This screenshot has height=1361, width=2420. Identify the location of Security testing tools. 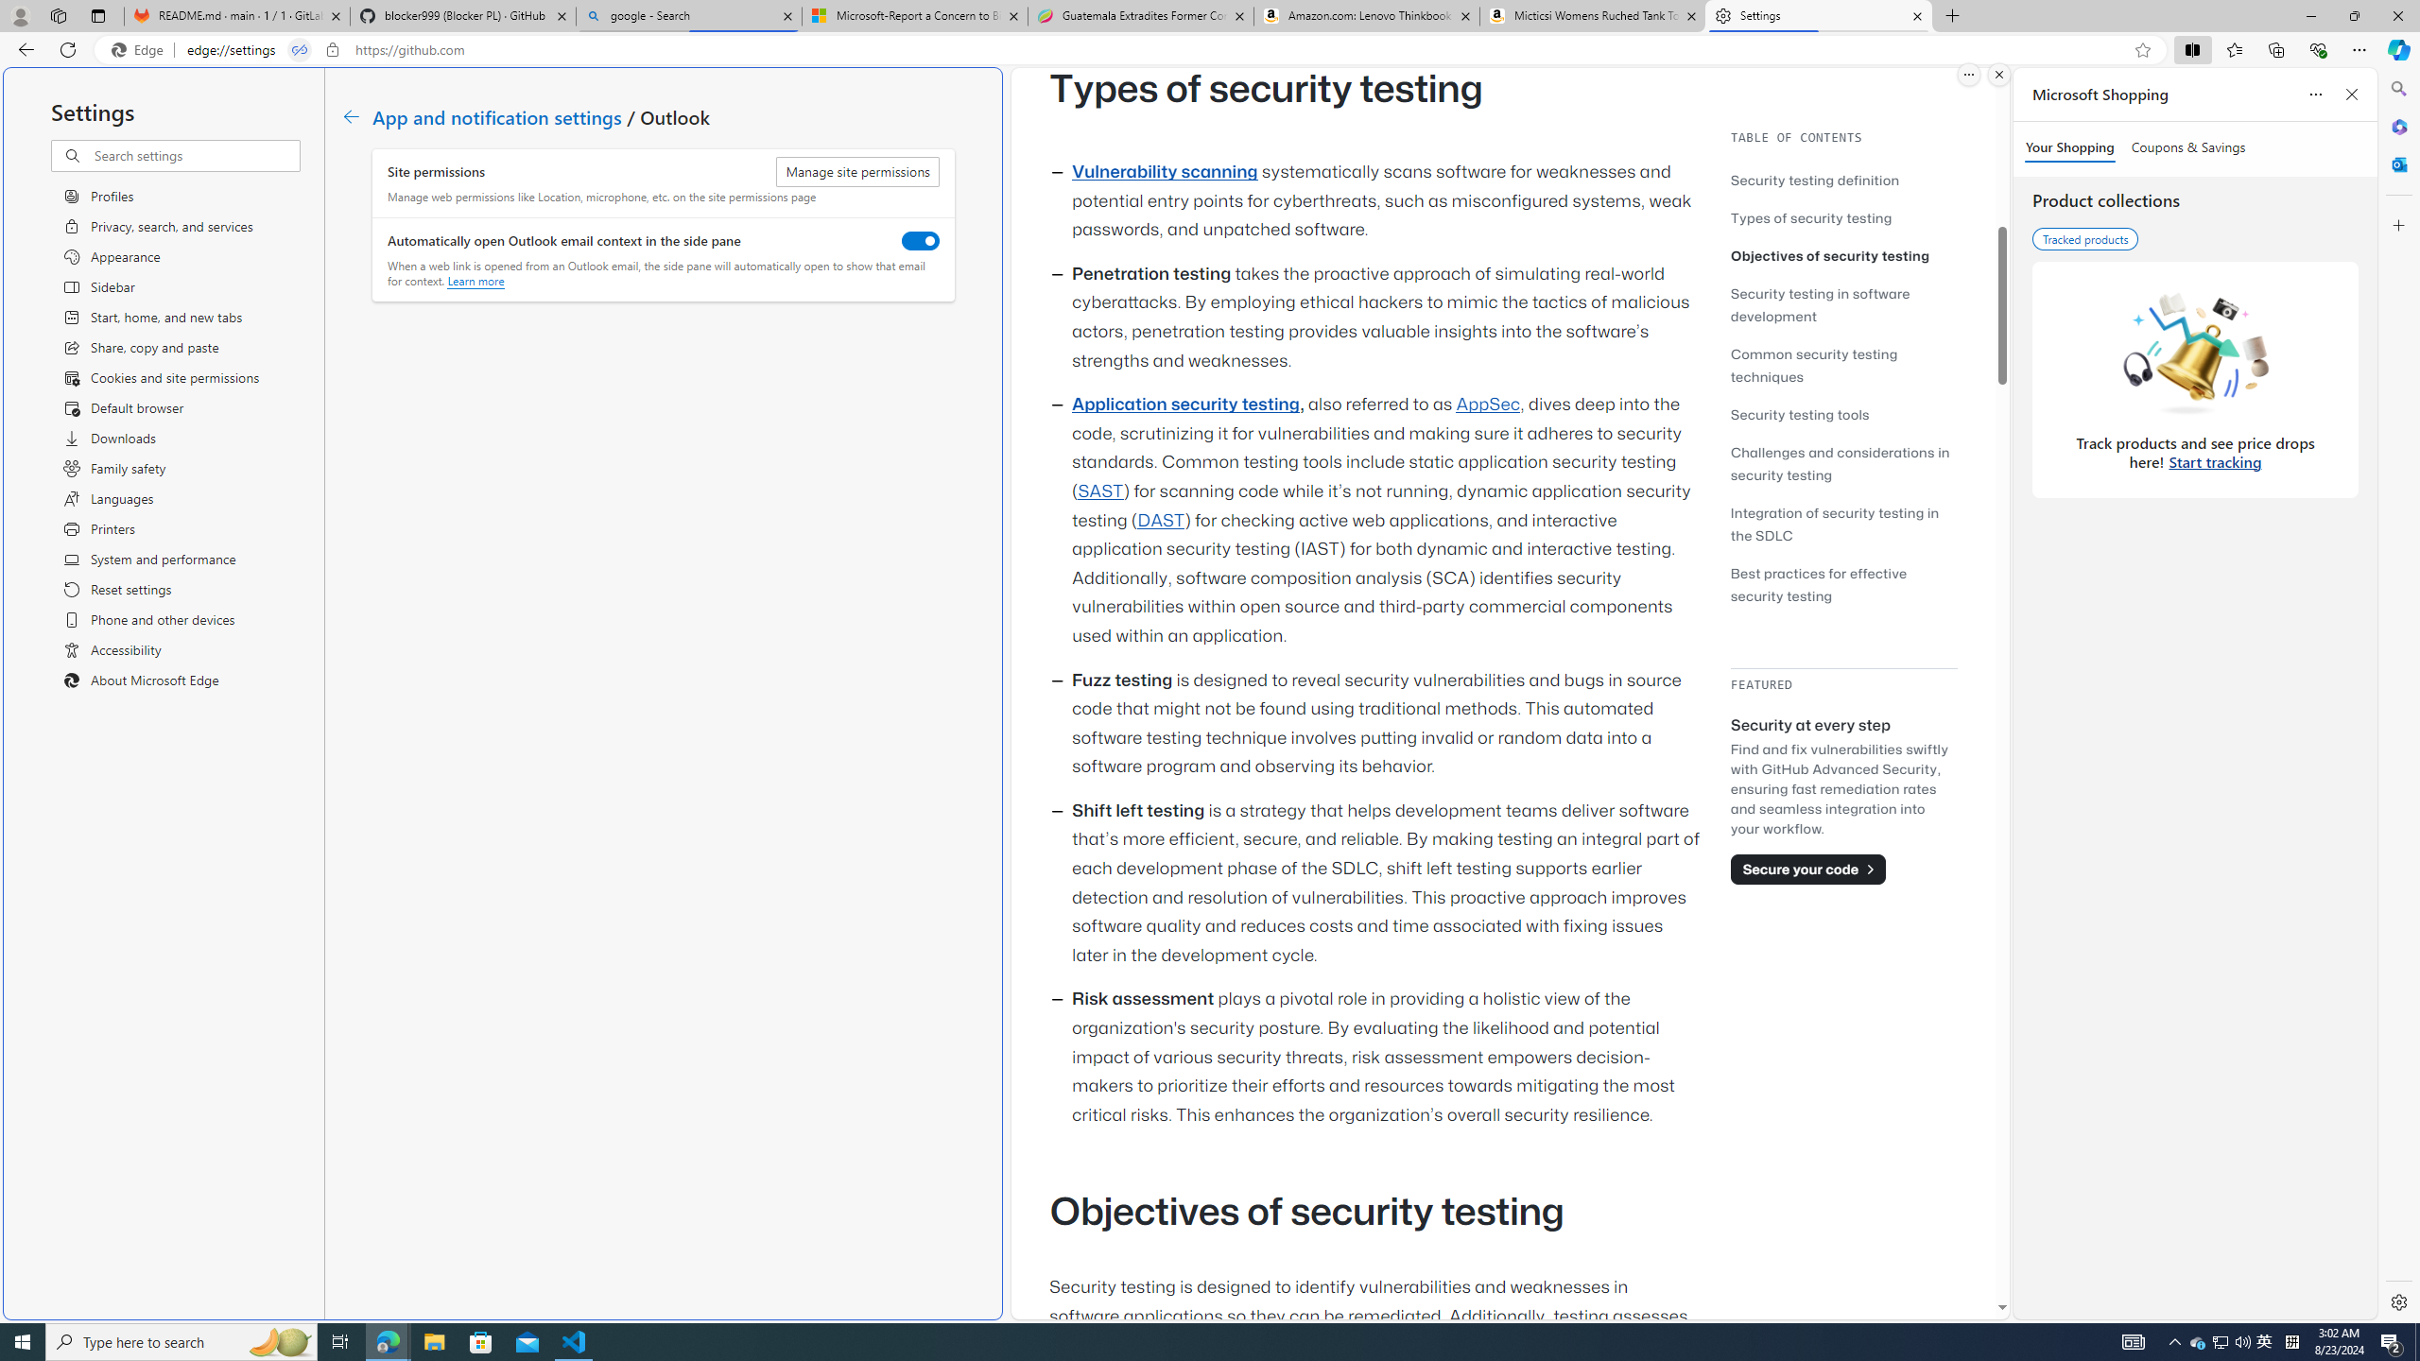
(1843, 414).